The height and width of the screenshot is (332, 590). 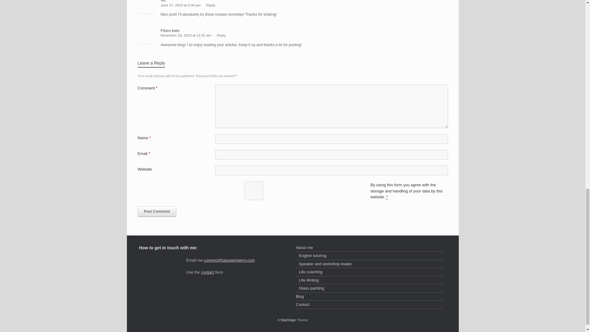 What do you see at coordinates (181, 5) in the screenshot?
I see `June 27, 2019 at 8:44 am` at bounding box center [181, 5].